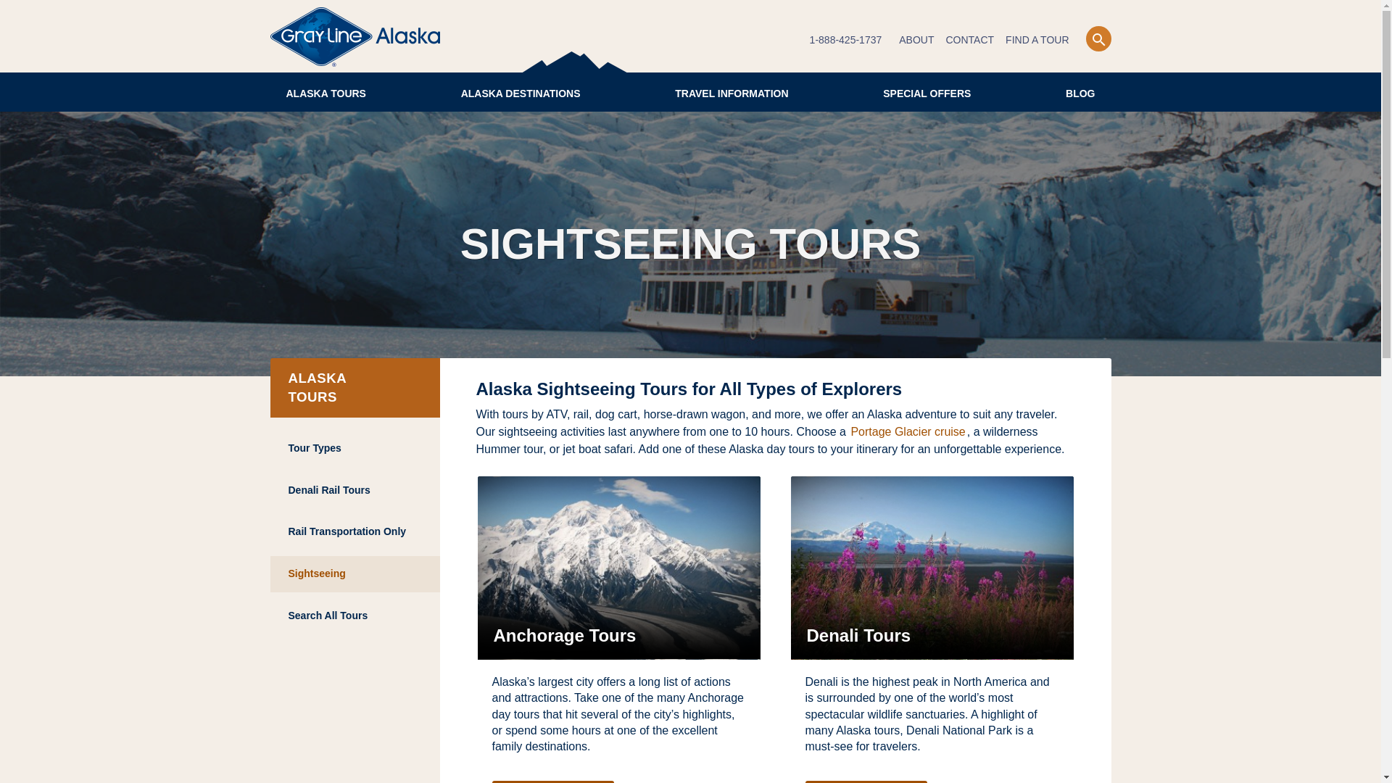 The image size is (1392, 783). Describe the element at coordinates (846, 41) in the screenshot. I see `1-888-425-1737` at that location.